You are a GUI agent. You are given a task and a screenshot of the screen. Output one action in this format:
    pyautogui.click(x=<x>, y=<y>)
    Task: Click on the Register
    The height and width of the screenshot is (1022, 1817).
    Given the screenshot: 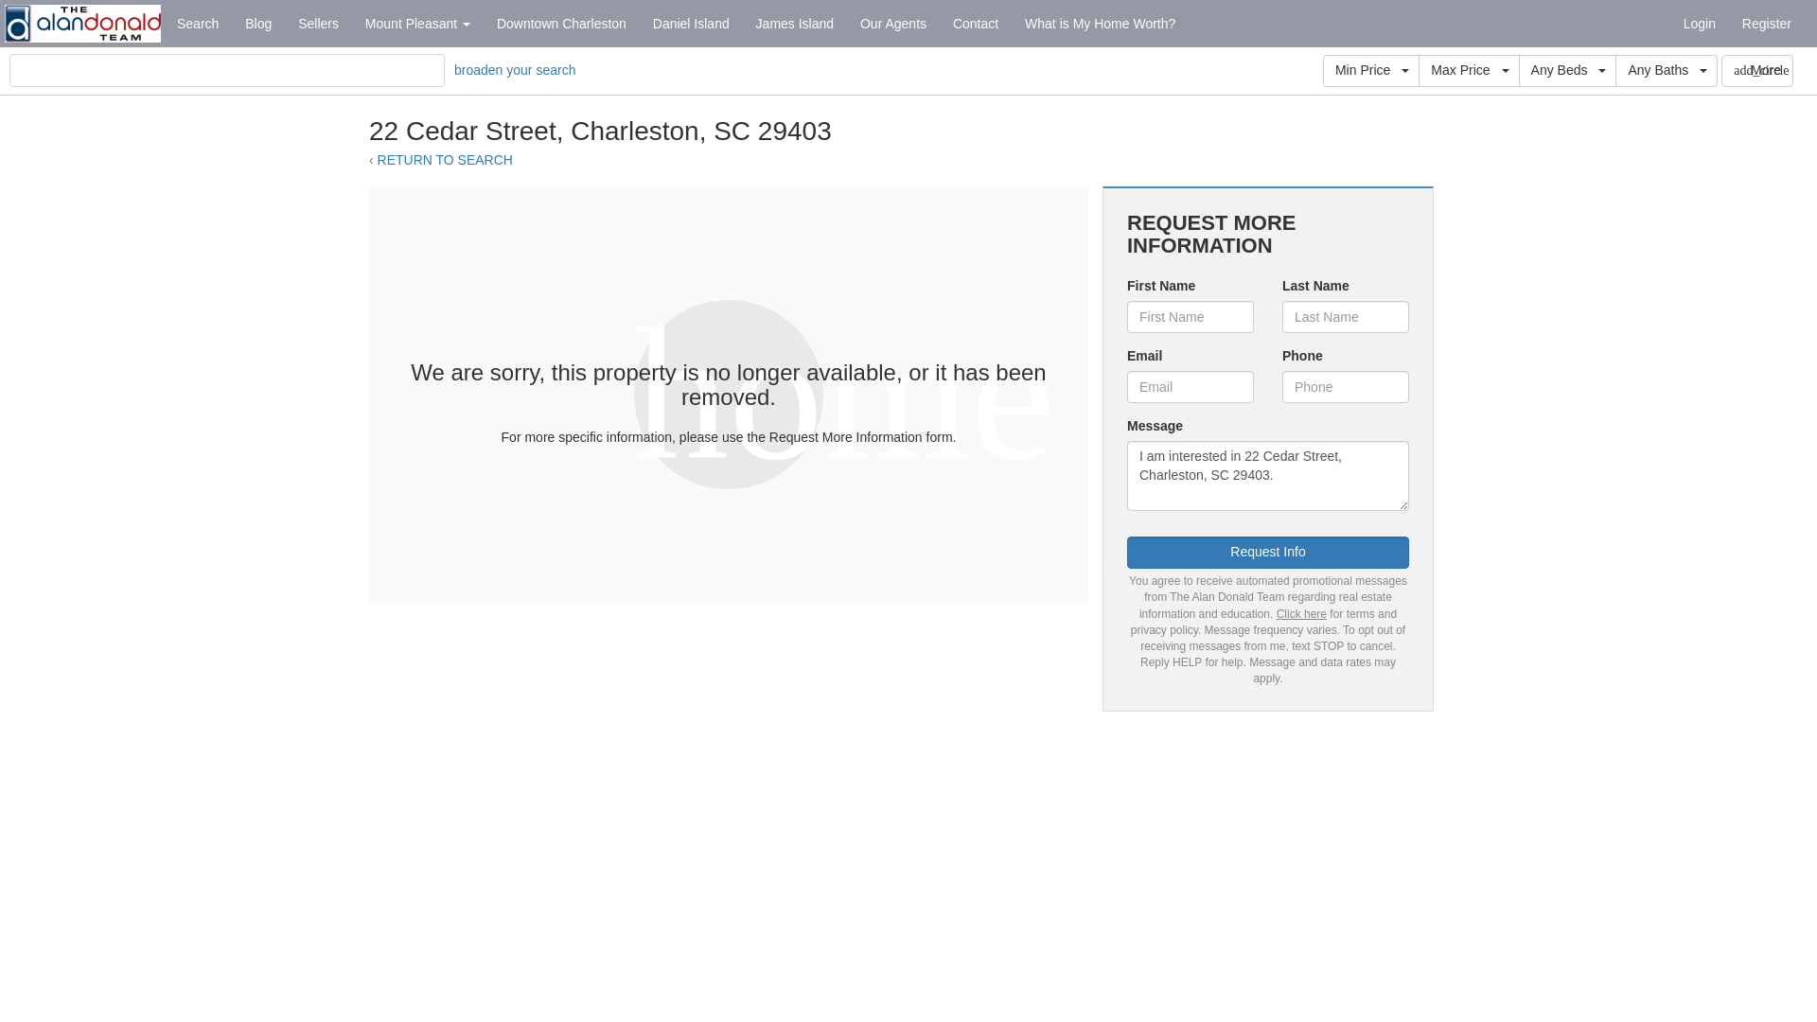 What is the action you would take?
    pyautogui.click(x=1766, y=23)
    